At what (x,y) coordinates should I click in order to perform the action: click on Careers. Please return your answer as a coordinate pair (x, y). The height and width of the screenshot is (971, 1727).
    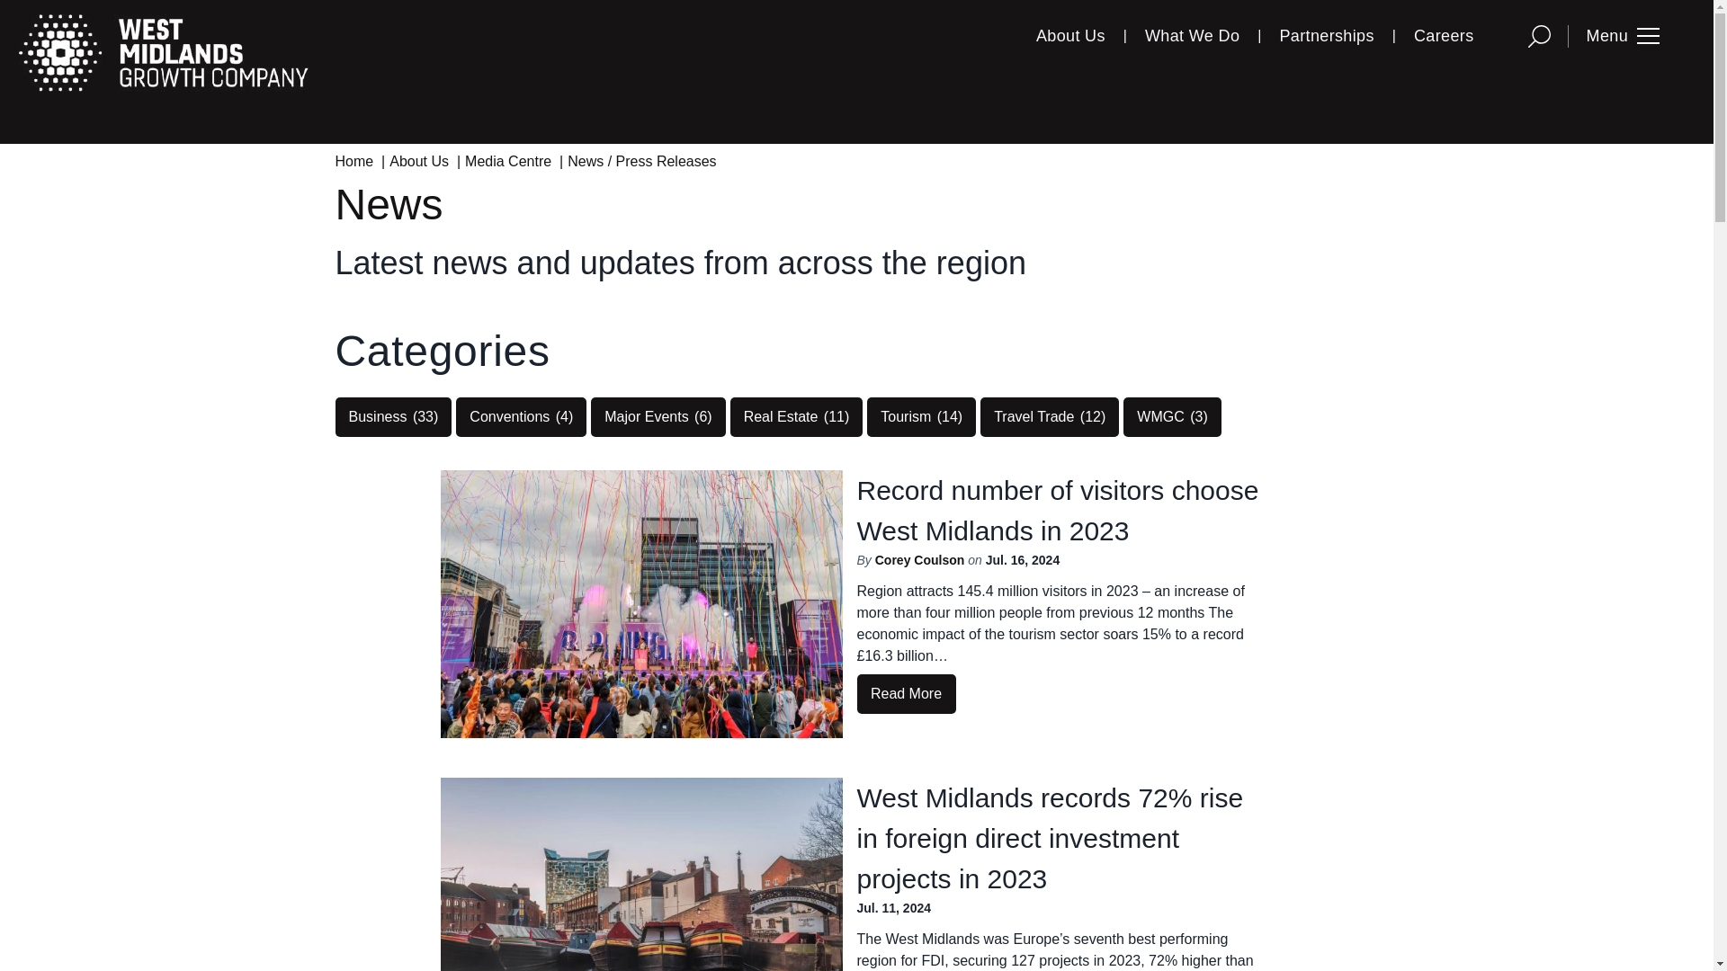
    Looking at the image, I should click on (1443, 36).